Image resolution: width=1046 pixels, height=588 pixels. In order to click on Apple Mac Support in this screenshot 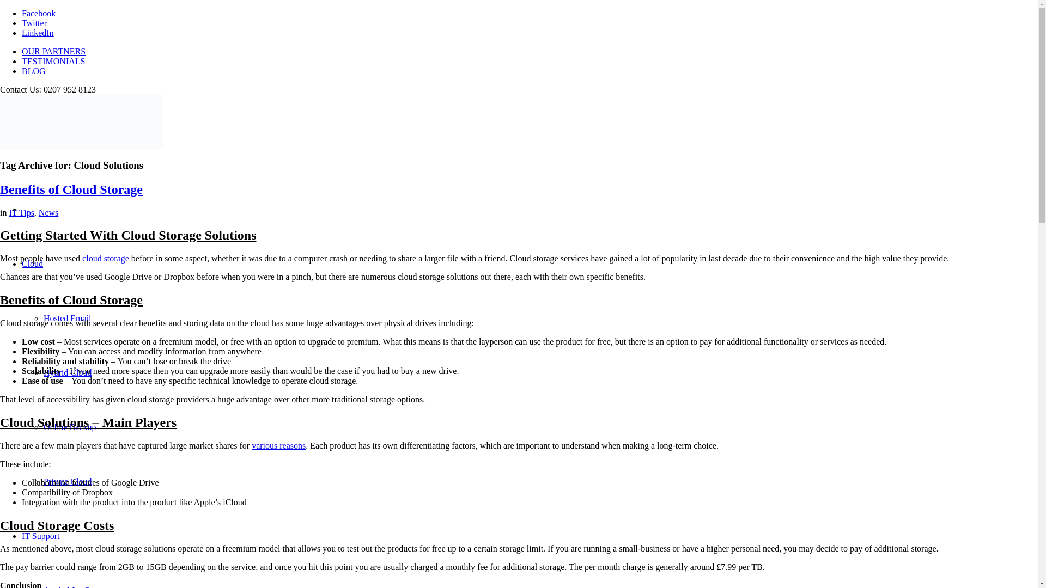, I will do `click(77, 587)`.